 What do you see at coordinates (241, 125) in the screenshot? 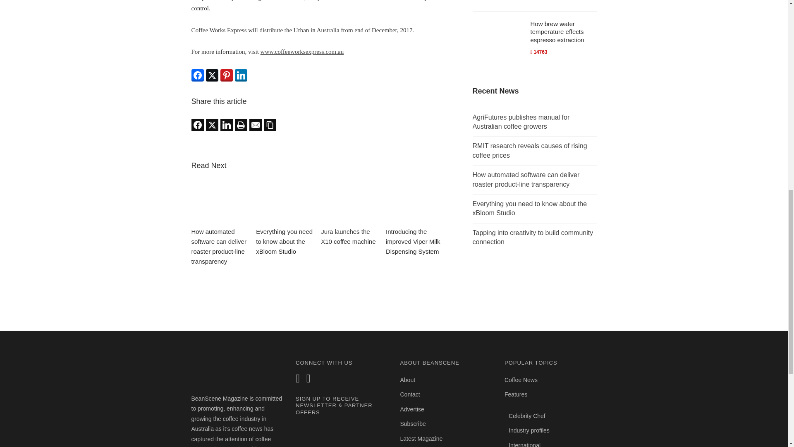
I see `Share on Print` at bounding box center [241, 125].